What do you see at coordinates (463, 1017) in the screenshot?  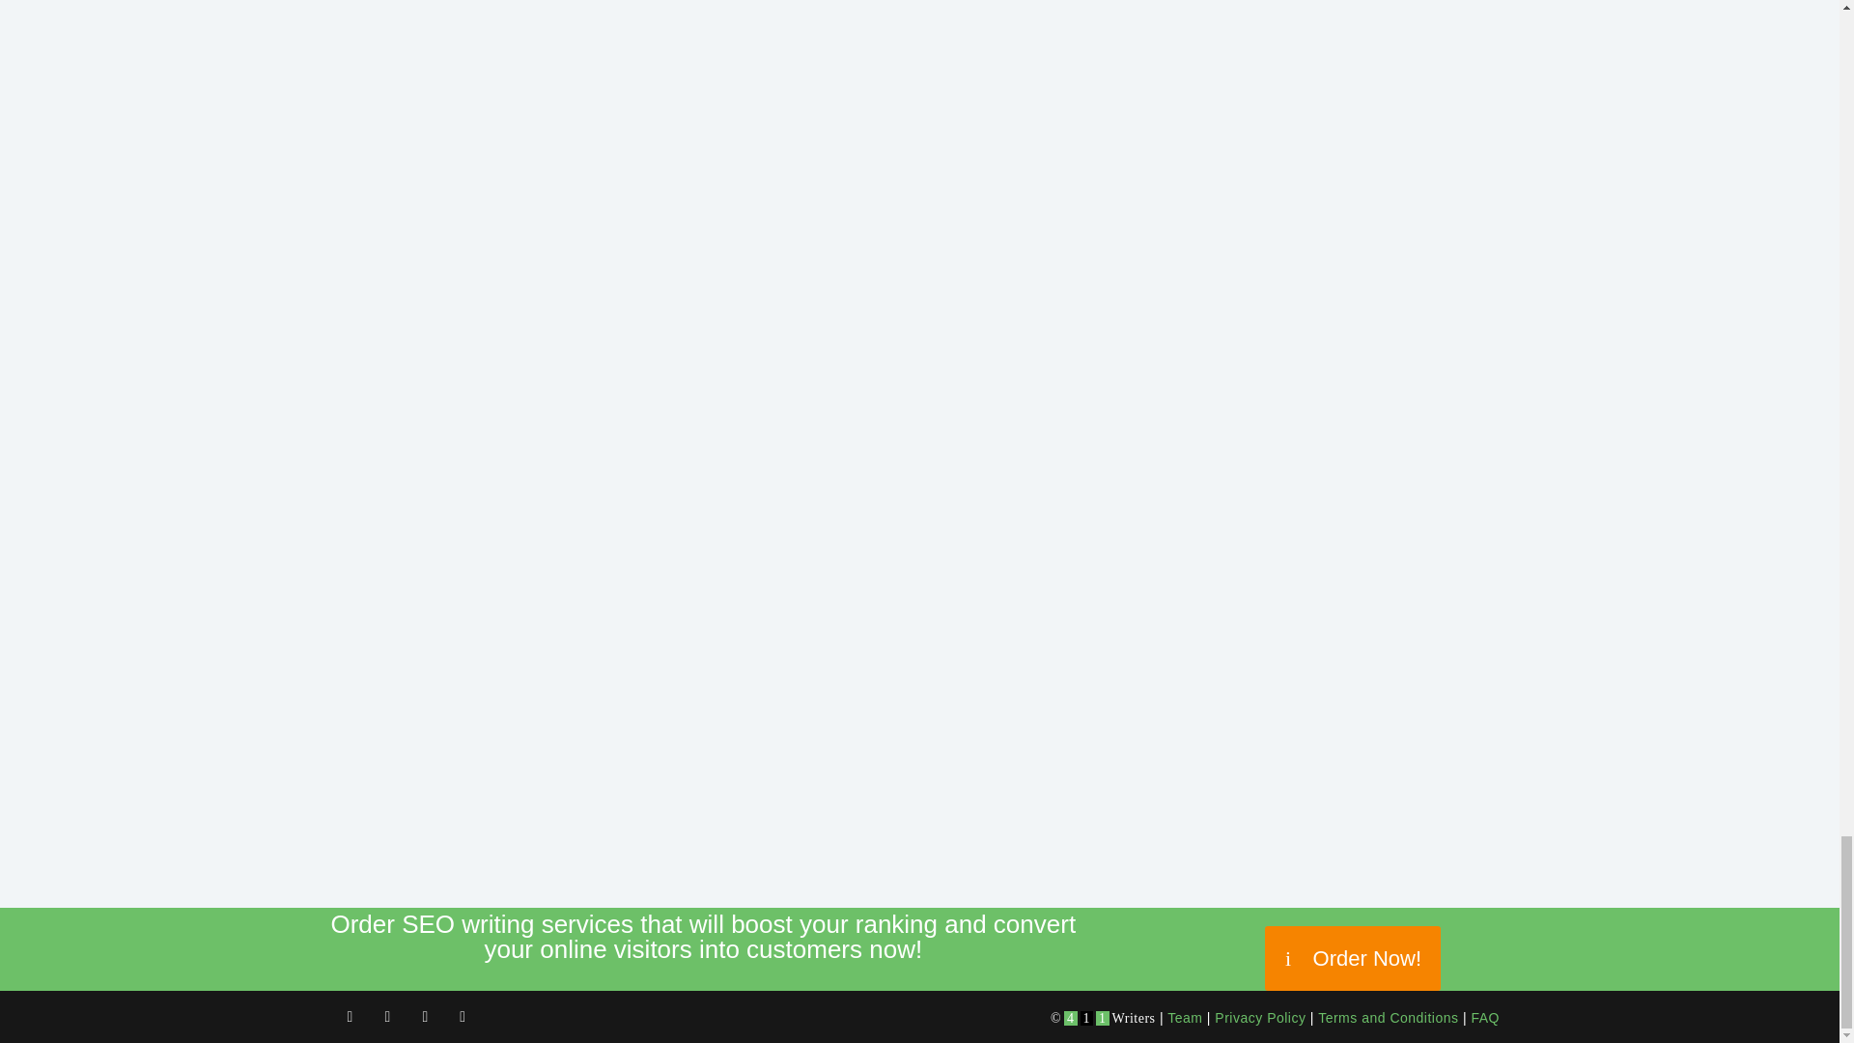 I see `Pinterest` at bounding box center [463, 1017].